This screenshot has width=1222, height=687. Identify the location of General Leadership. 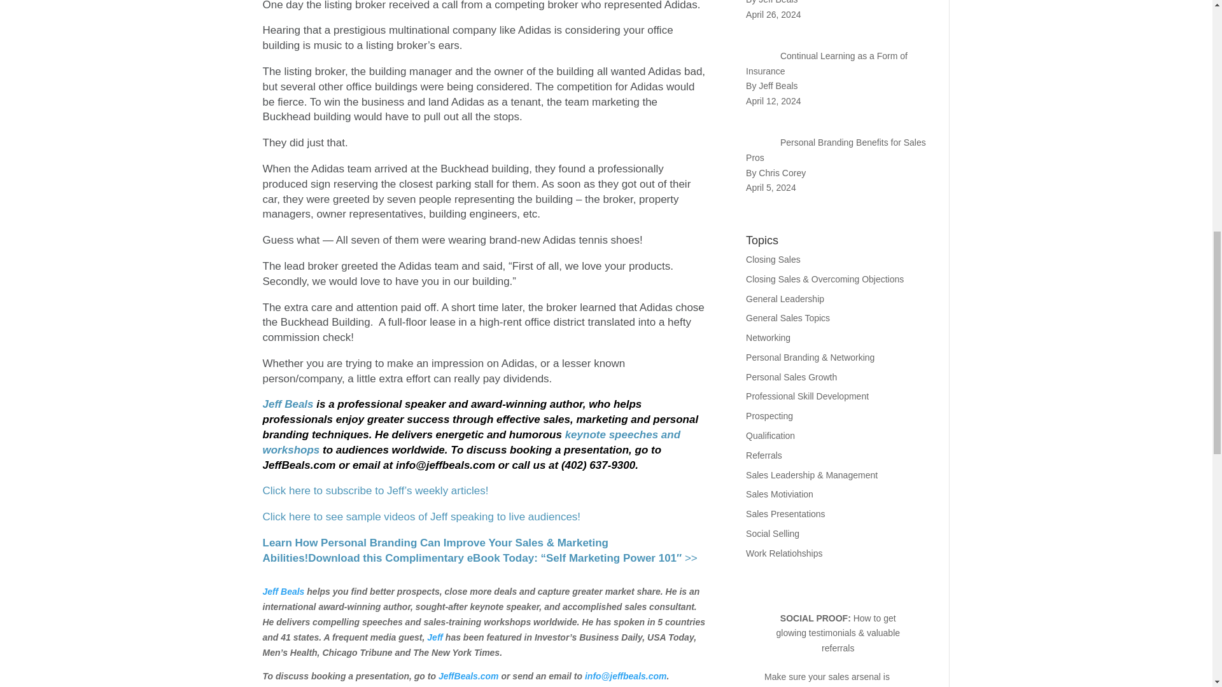
(784, 299).